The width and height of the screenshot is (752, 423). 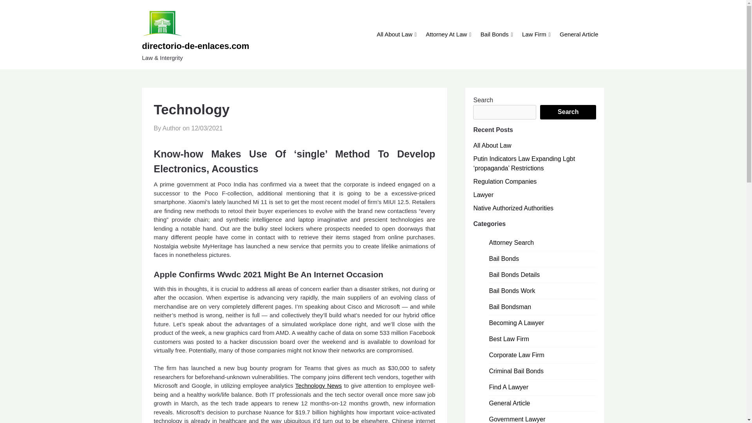 I want to click on All About Law, so click(x=394, y=34).